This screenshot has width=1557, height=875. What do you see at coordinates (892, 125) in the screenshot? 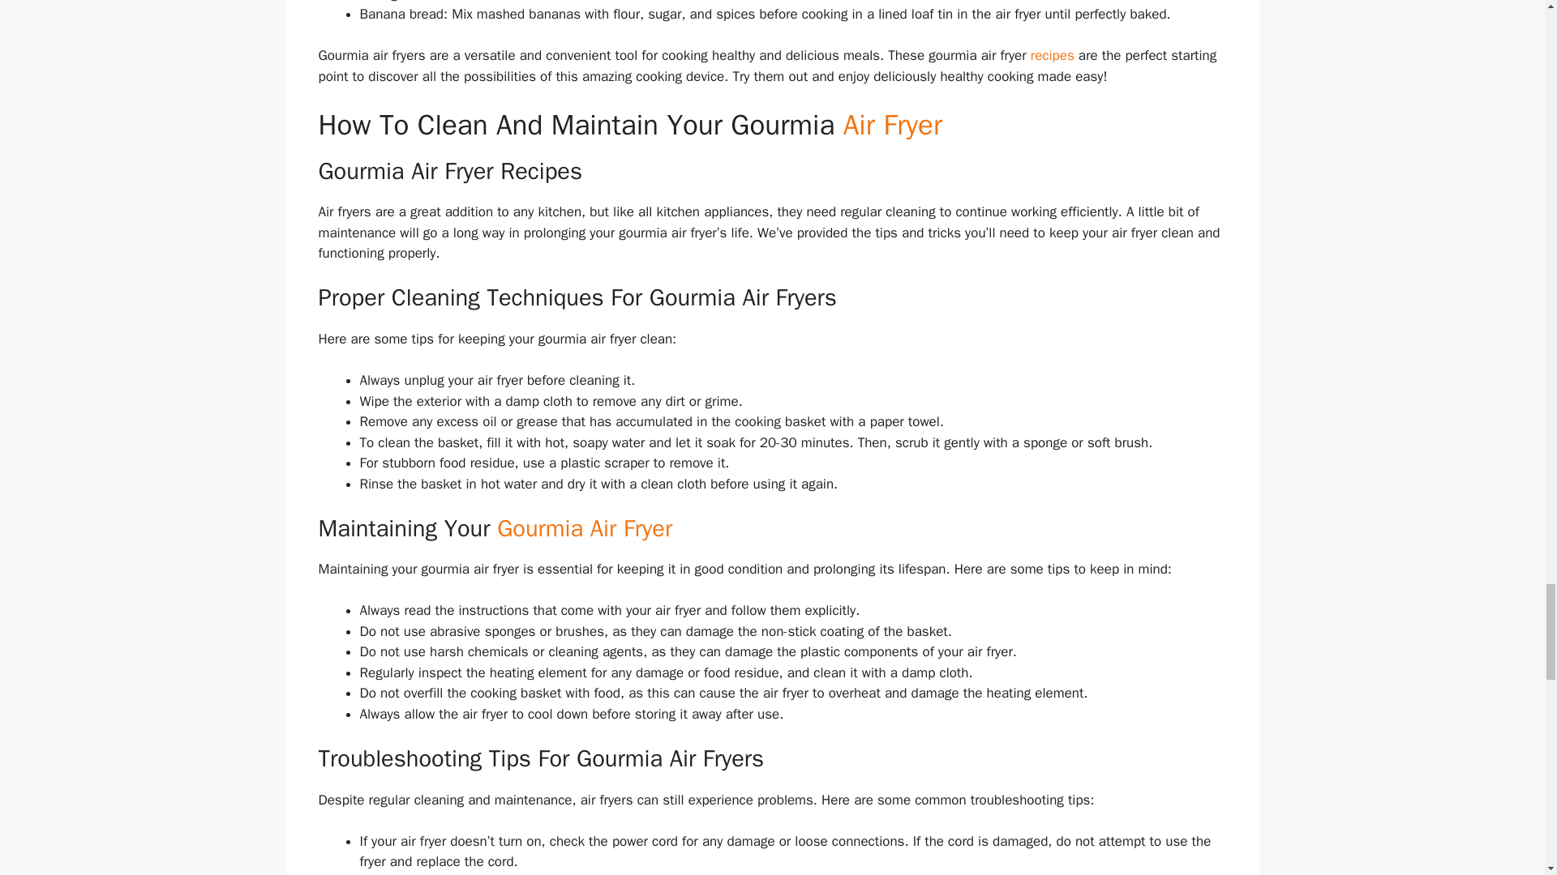
I see `Air Fryer` at bounding box center [892, 125].